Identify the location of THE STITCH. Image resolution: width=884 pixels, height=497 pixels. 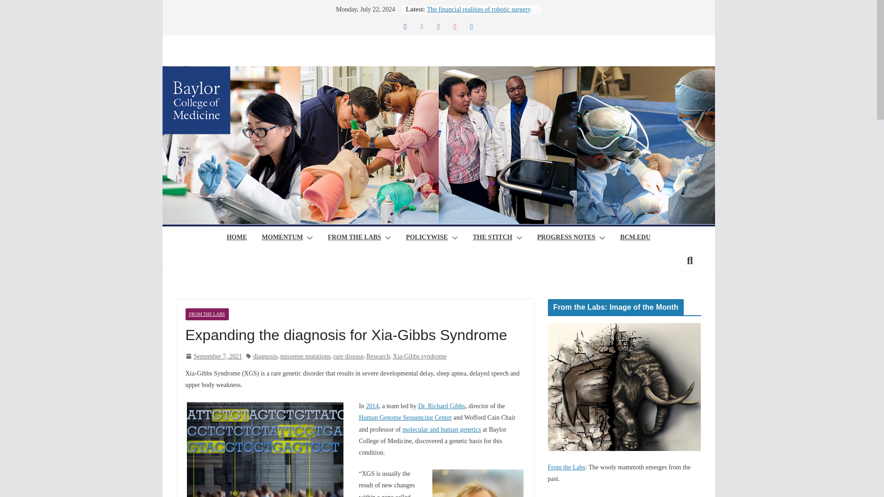
(493, 238).